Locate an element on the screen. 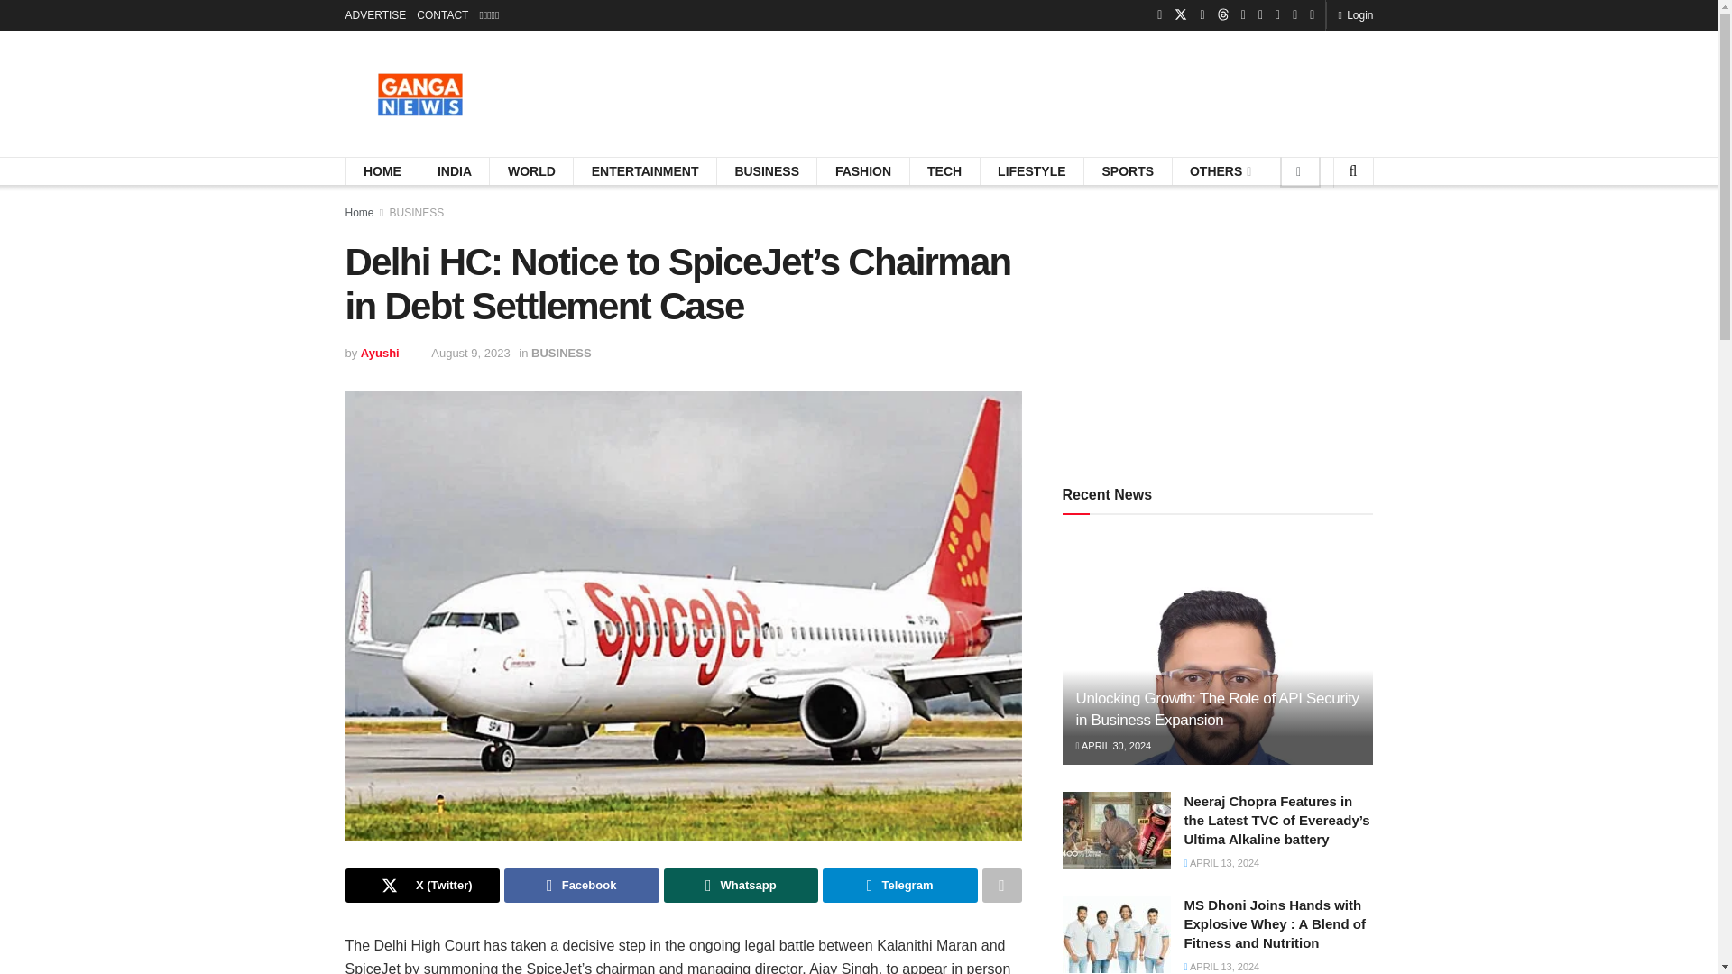 The width and height of the screenshot is (1732, 974). Advertisement is located at coordinates (1218, 325).